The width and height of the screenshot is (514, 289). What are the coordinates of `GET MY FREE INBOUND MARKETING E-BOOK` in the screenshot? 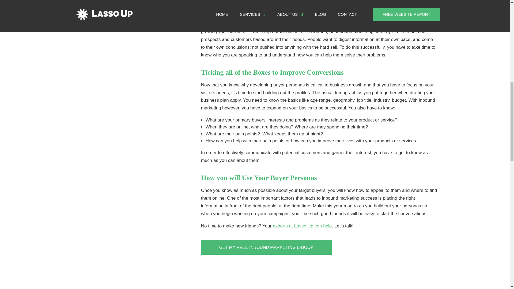 It's located at (266, 247).